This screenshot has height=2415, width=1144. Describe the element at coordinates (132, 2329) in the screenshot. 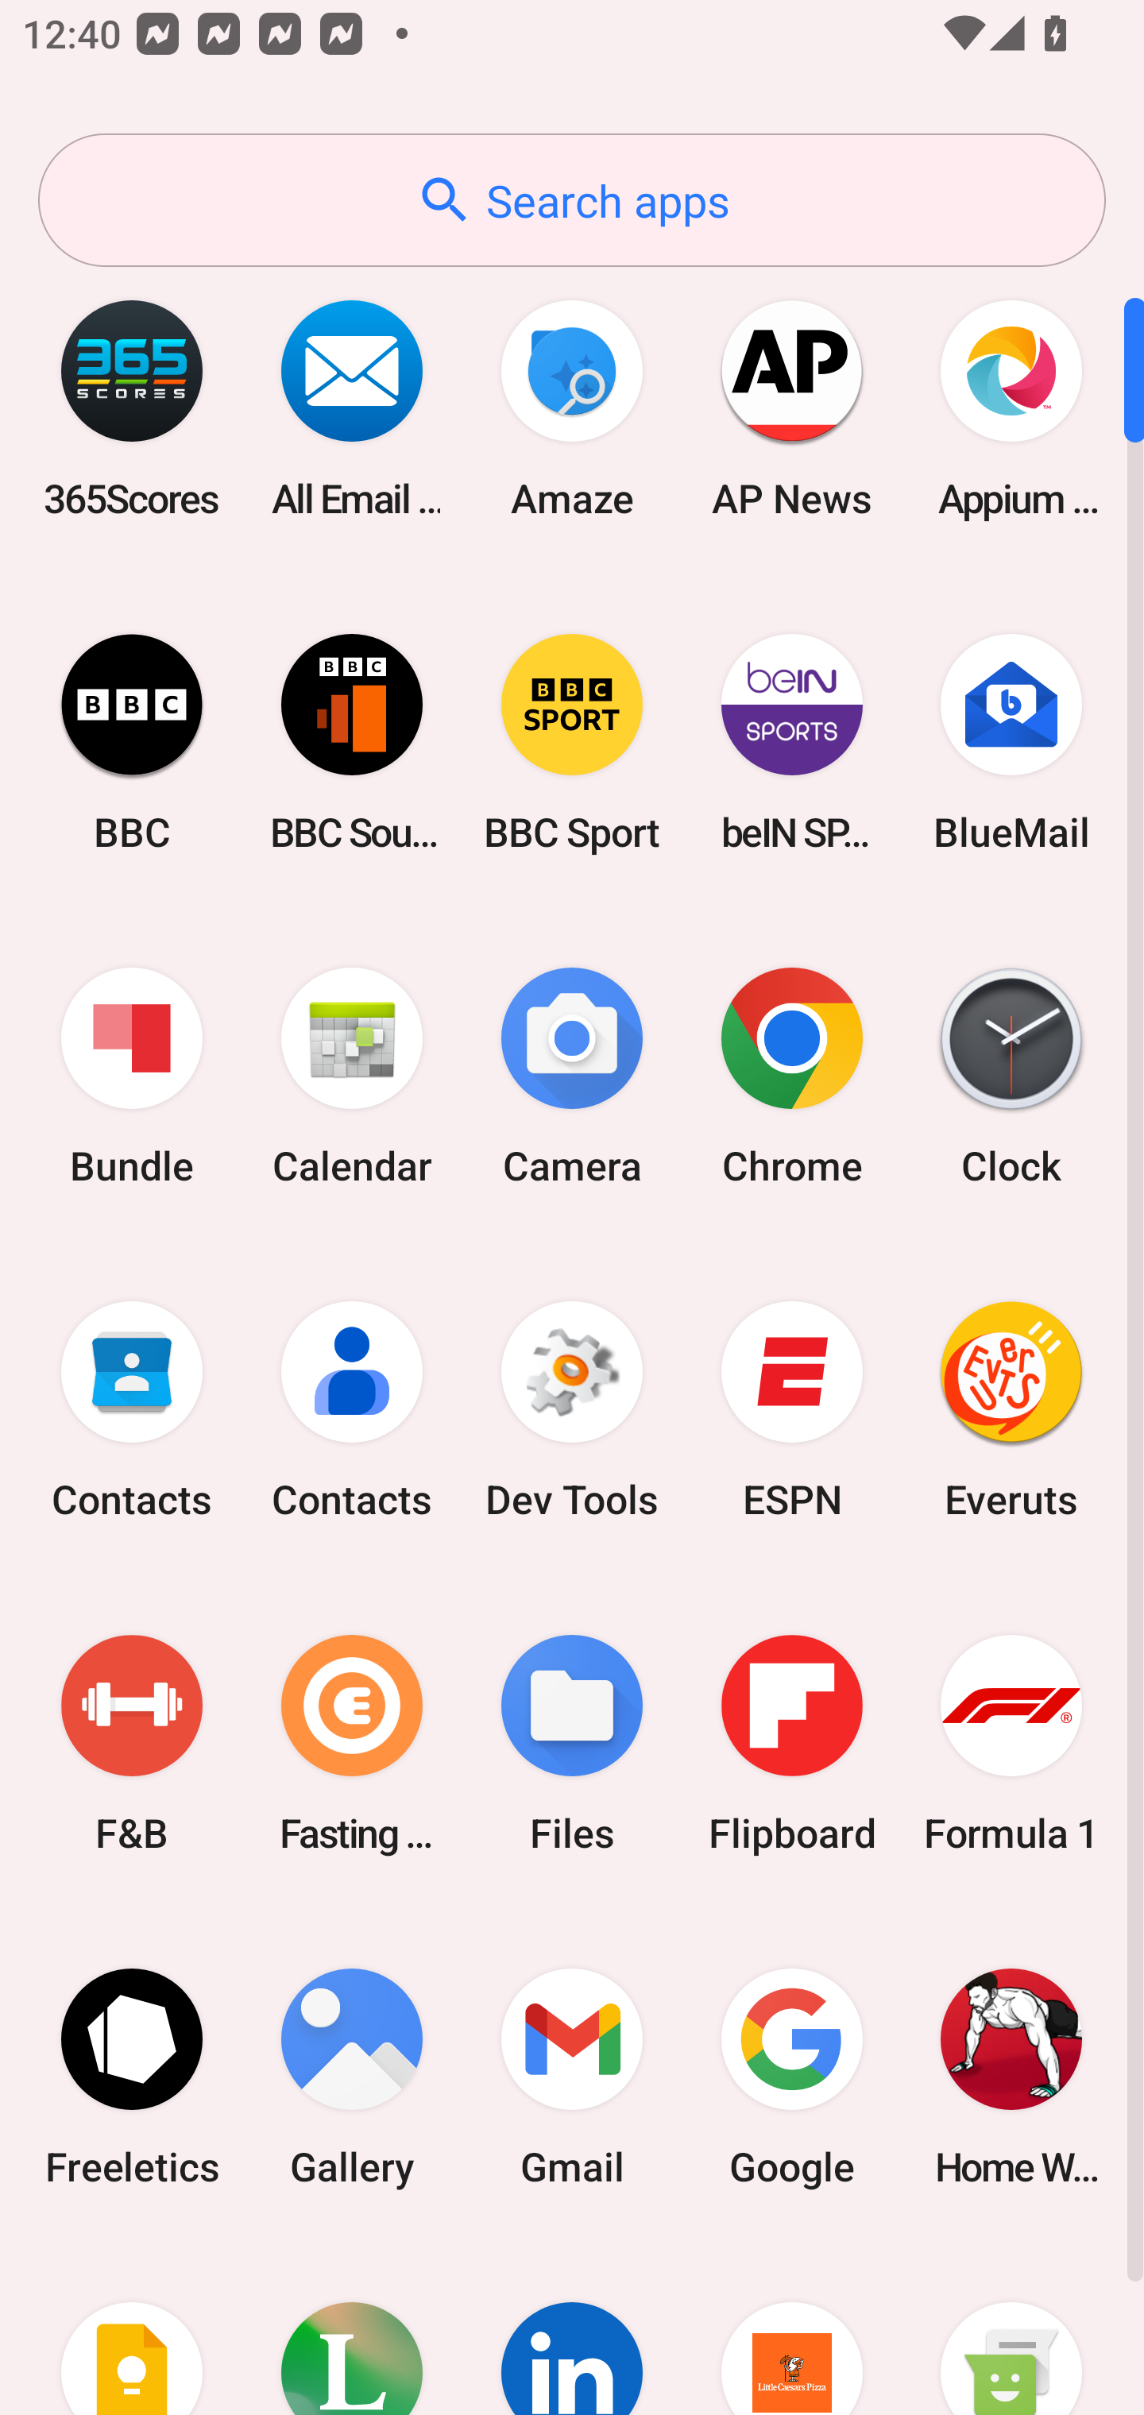

I see `Keep Notes` at that location.